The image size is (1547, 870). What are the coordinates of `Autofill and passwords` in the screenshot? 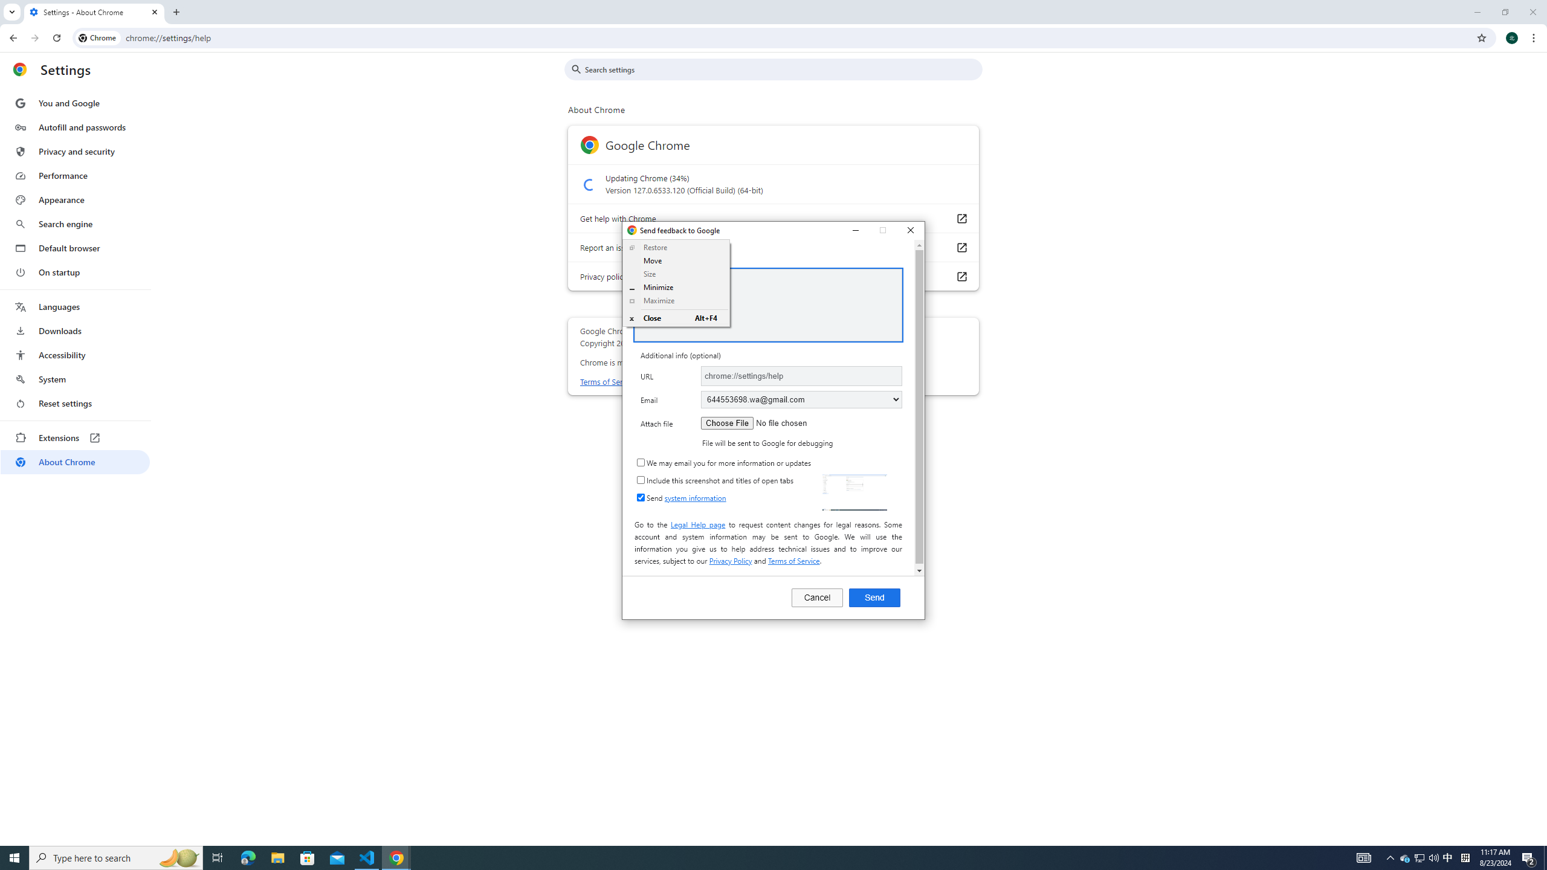 It's located at (75, 127).